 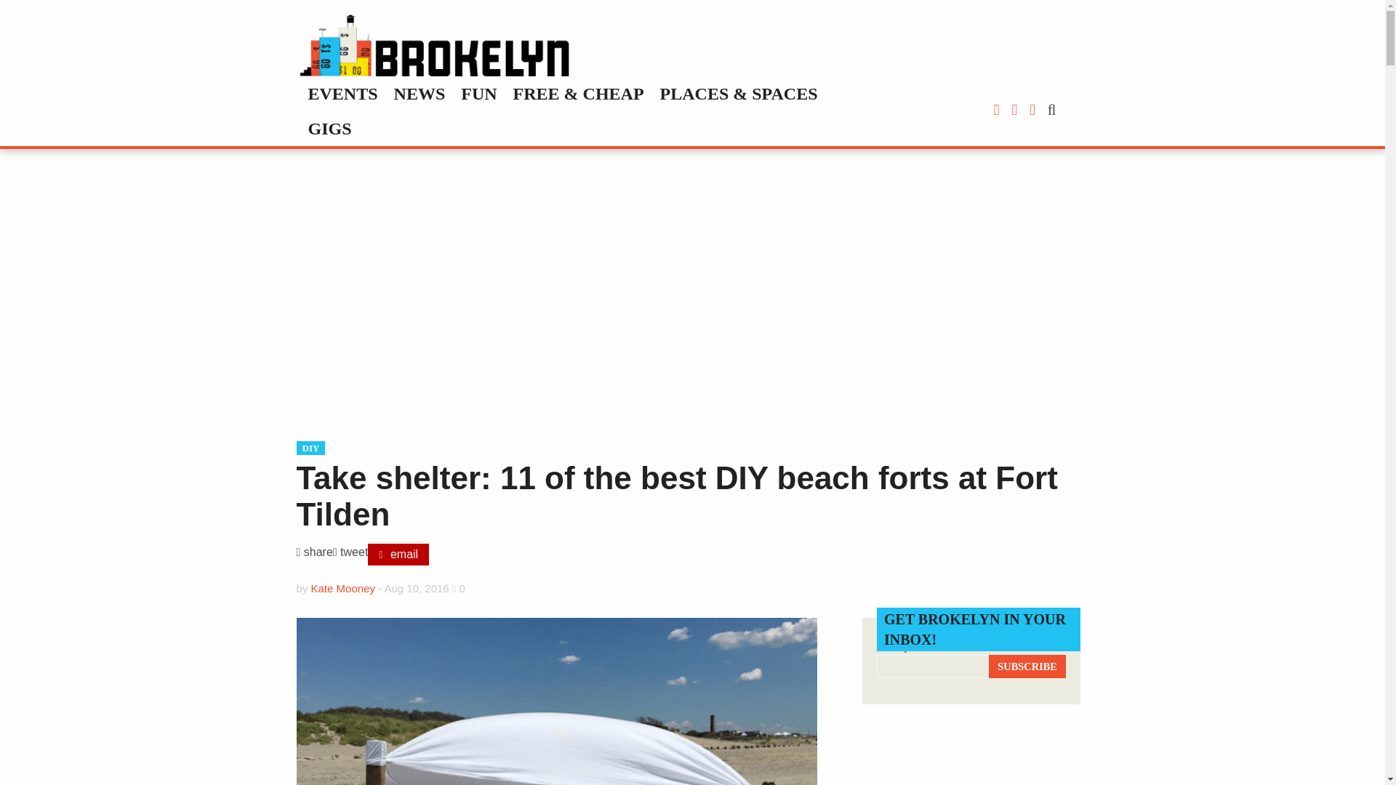 I want to click on Share link on Twitter, so click(x=350, y=554).